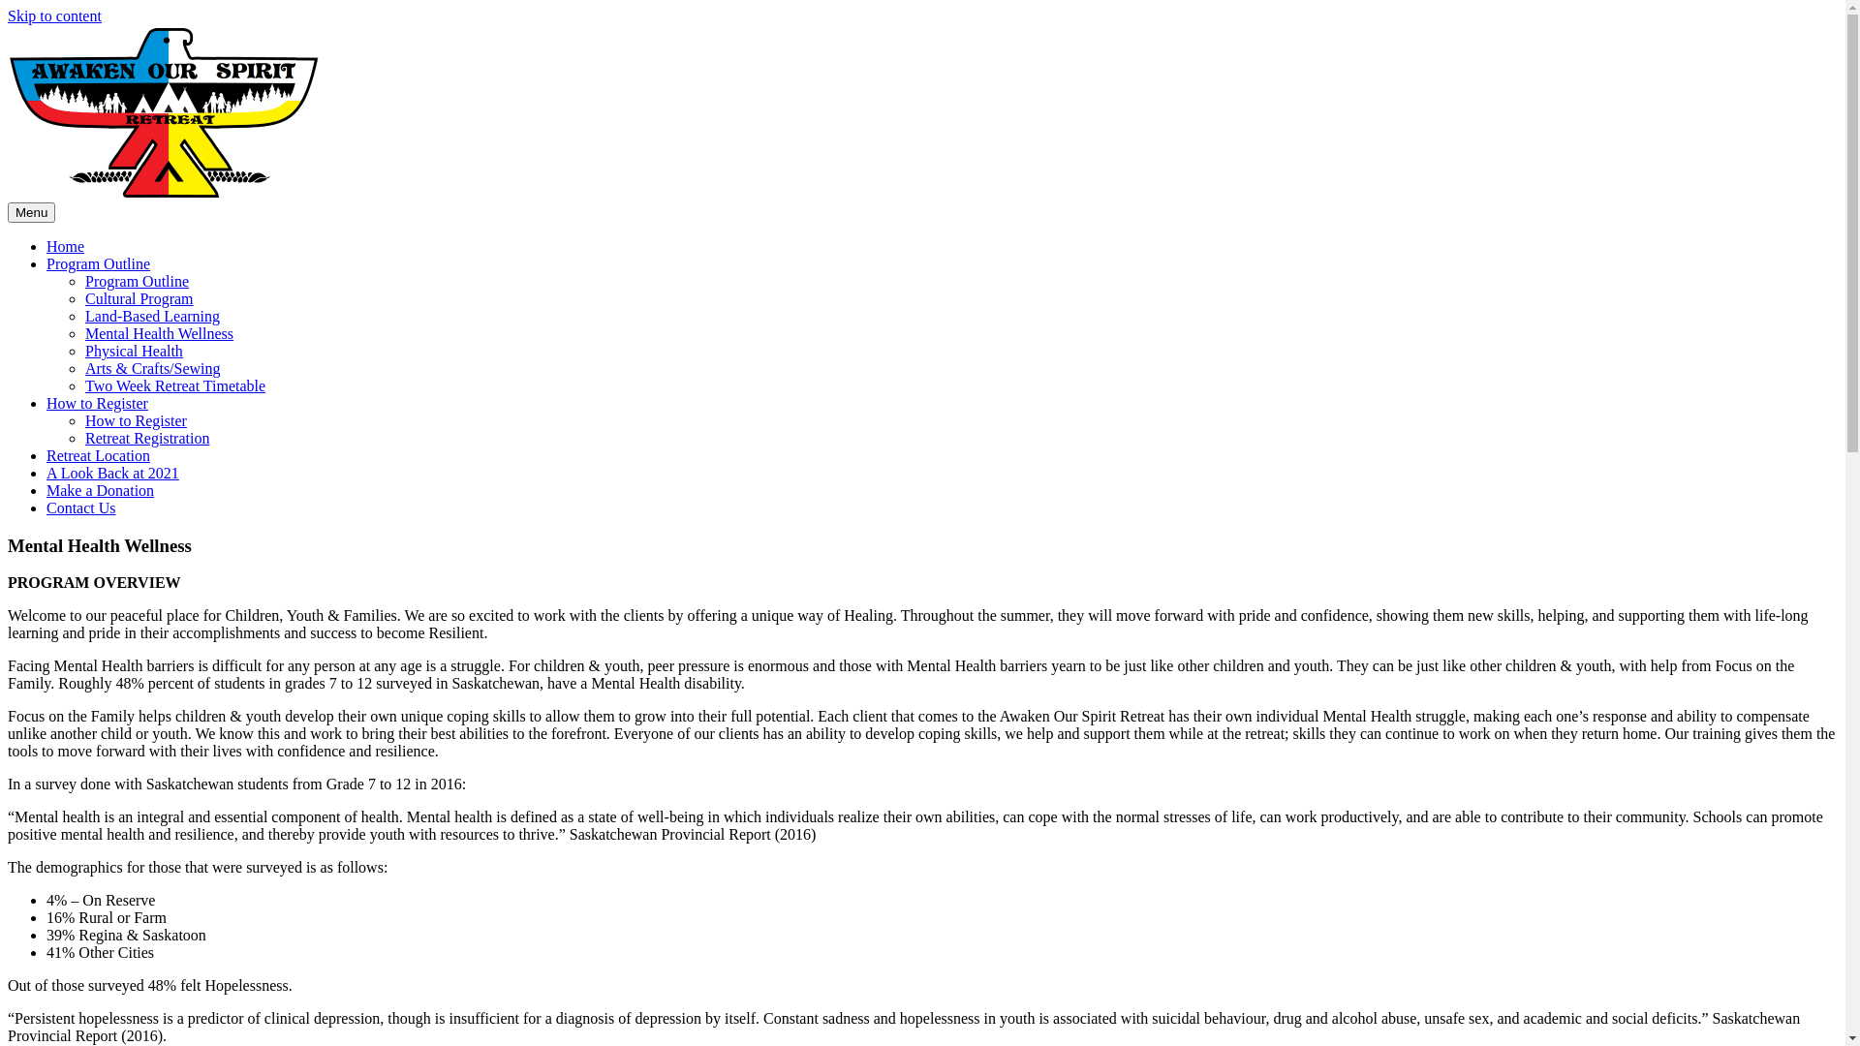  What do you see at coordinates (54, 15) in the screenshot?
I see `Skip to content` at bounding box center [54, 15].